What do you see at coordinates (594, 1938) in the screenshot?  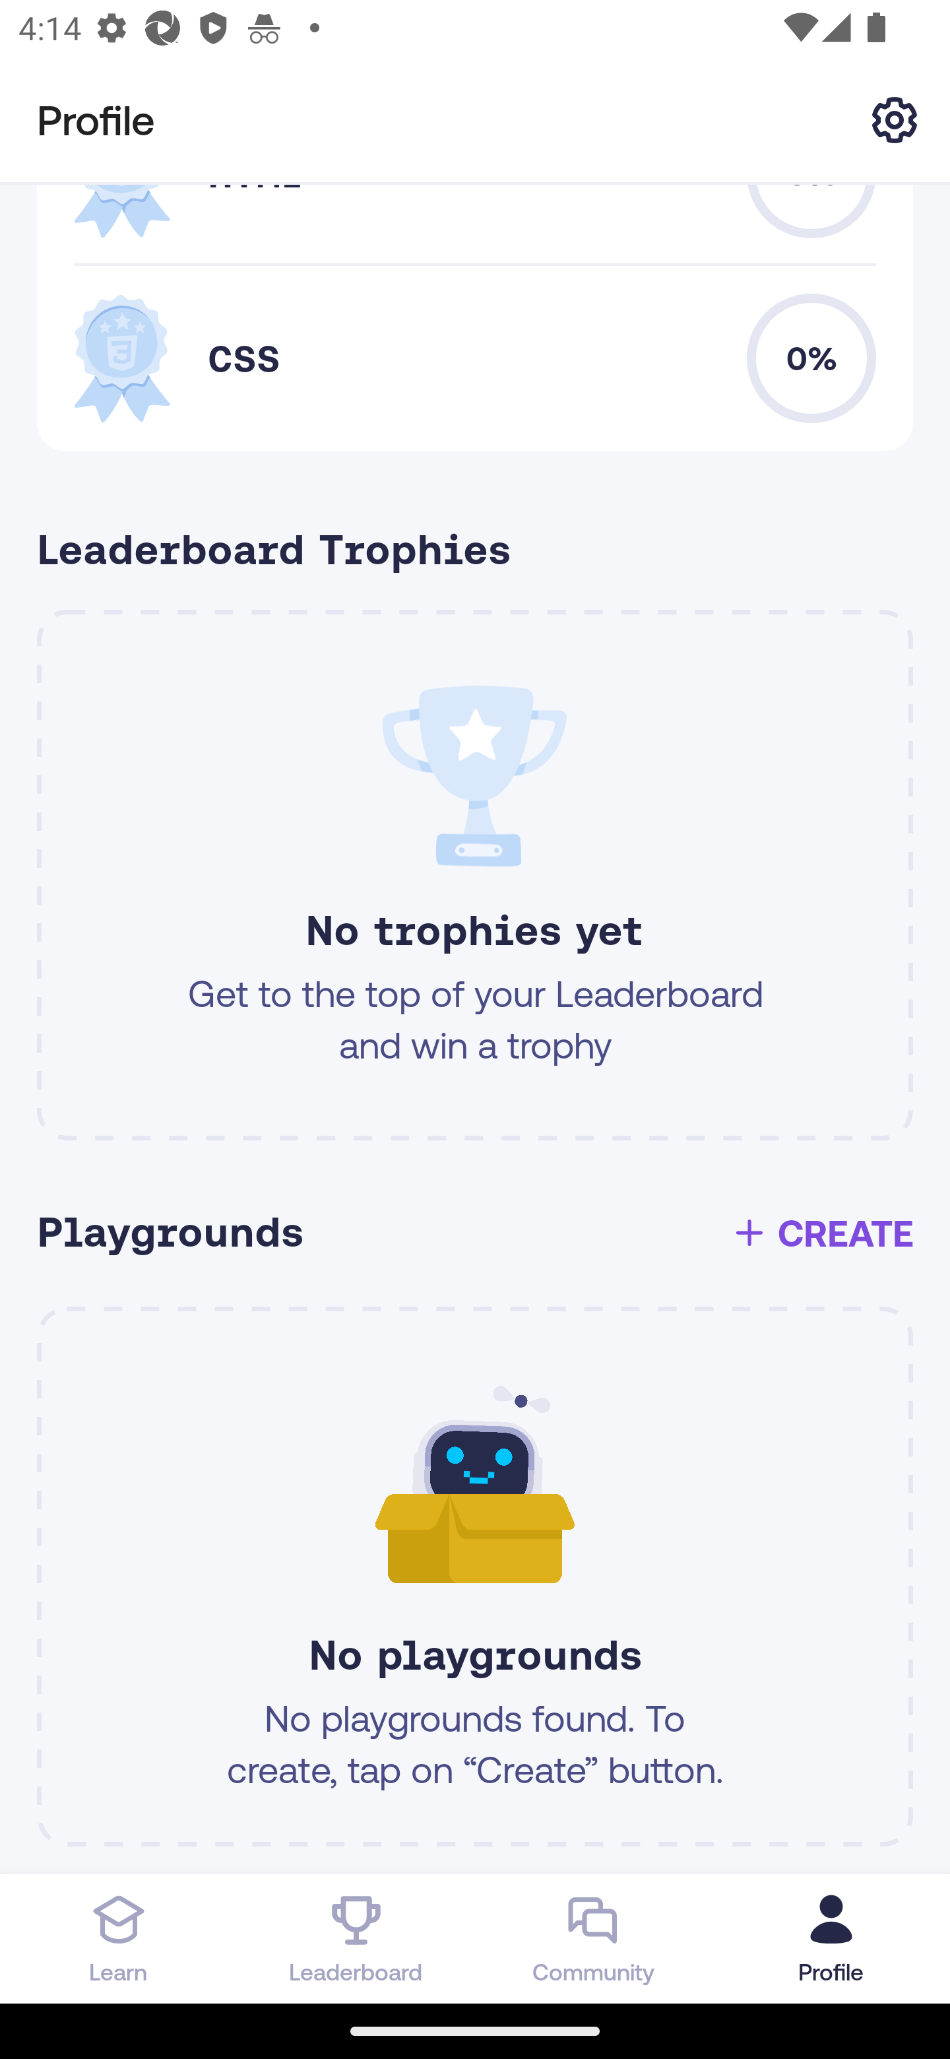 I see `Community` at bounding box center [594, 1938].